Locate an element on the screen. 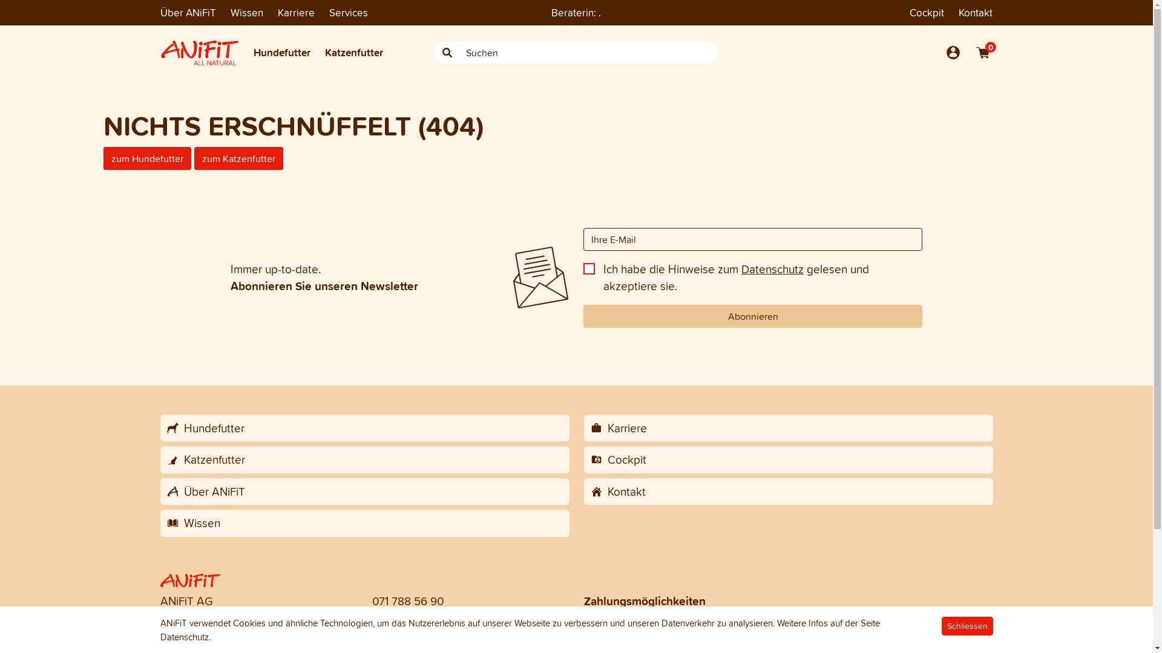  zum Katzenfutter is located at coordinates (238, 158).